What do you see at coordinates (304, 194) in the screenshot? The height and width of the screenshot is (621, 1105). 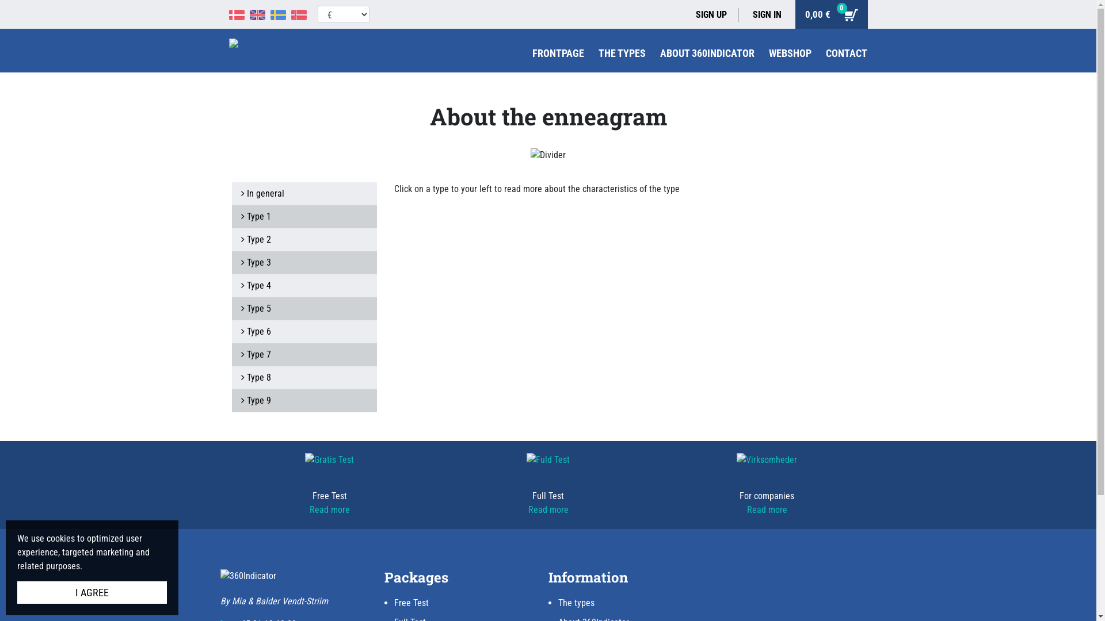 I see `In general` at bounding box center [304, 194].